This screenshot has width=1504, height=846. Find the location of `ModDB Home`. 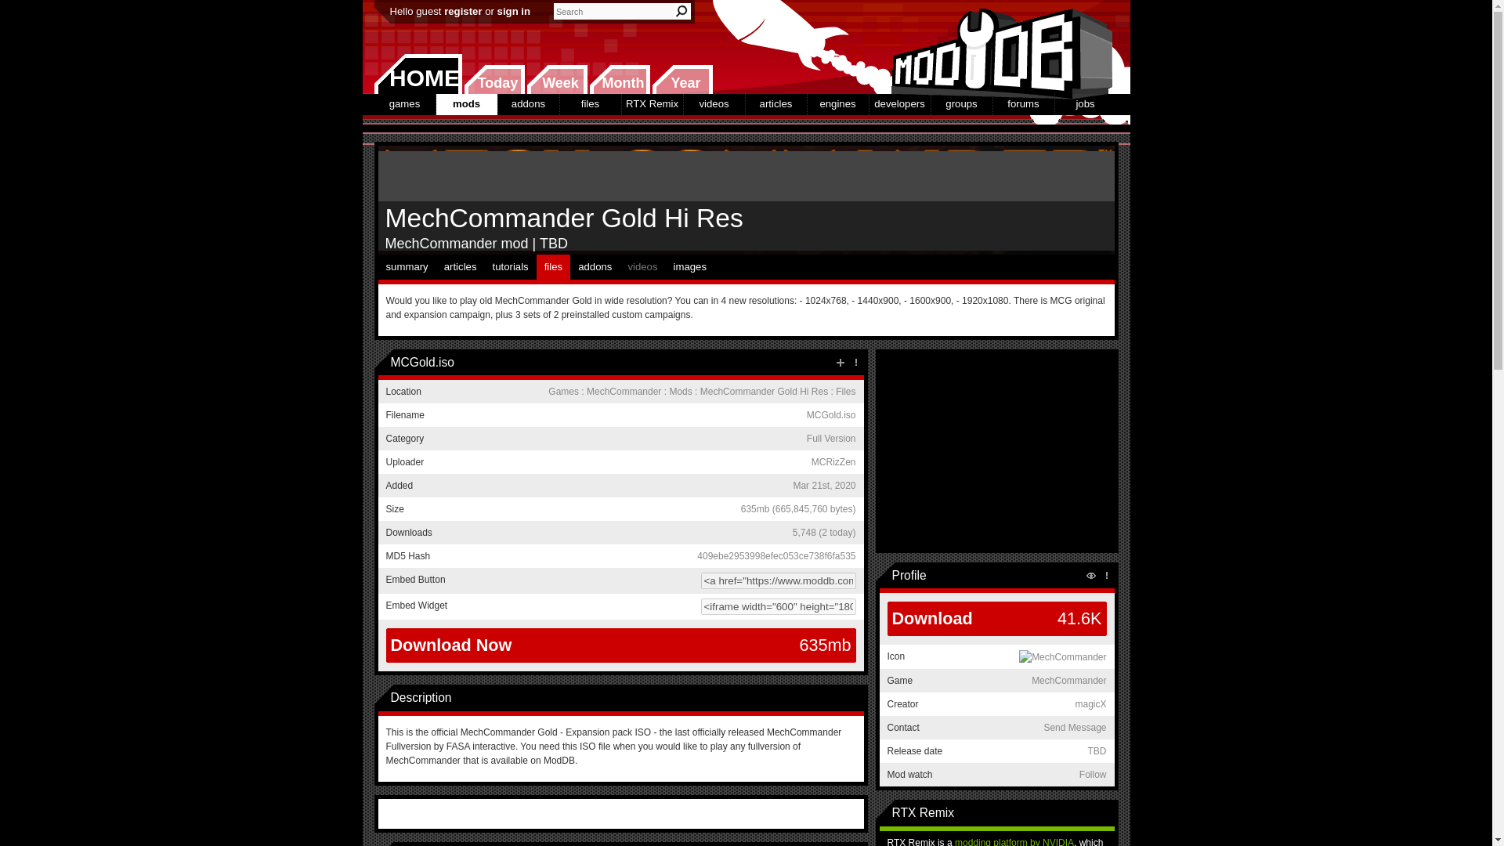

ModDB Home is located at coordinates (996, 47).